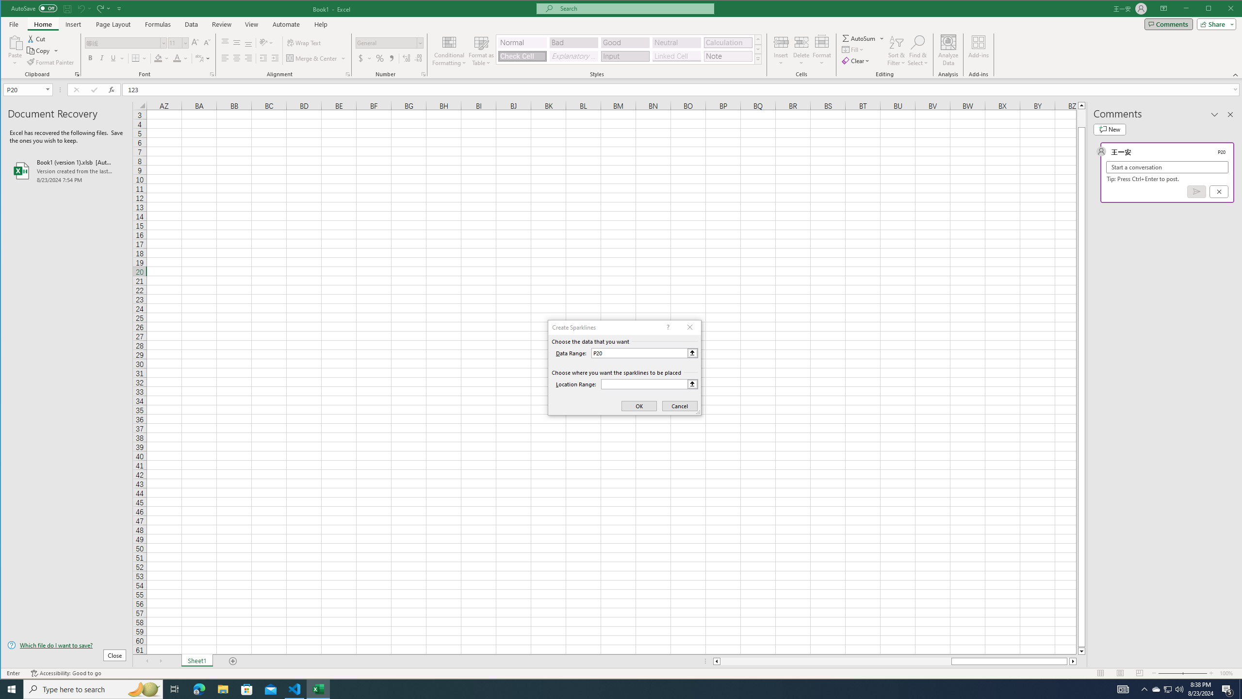 The height and width of the screenshot is (699, 1242). What do you see at coordinates (177, 58) in the screenshot?
I see `Font Color RGB(255, 0, 0)` at bounding box center [177, 58].